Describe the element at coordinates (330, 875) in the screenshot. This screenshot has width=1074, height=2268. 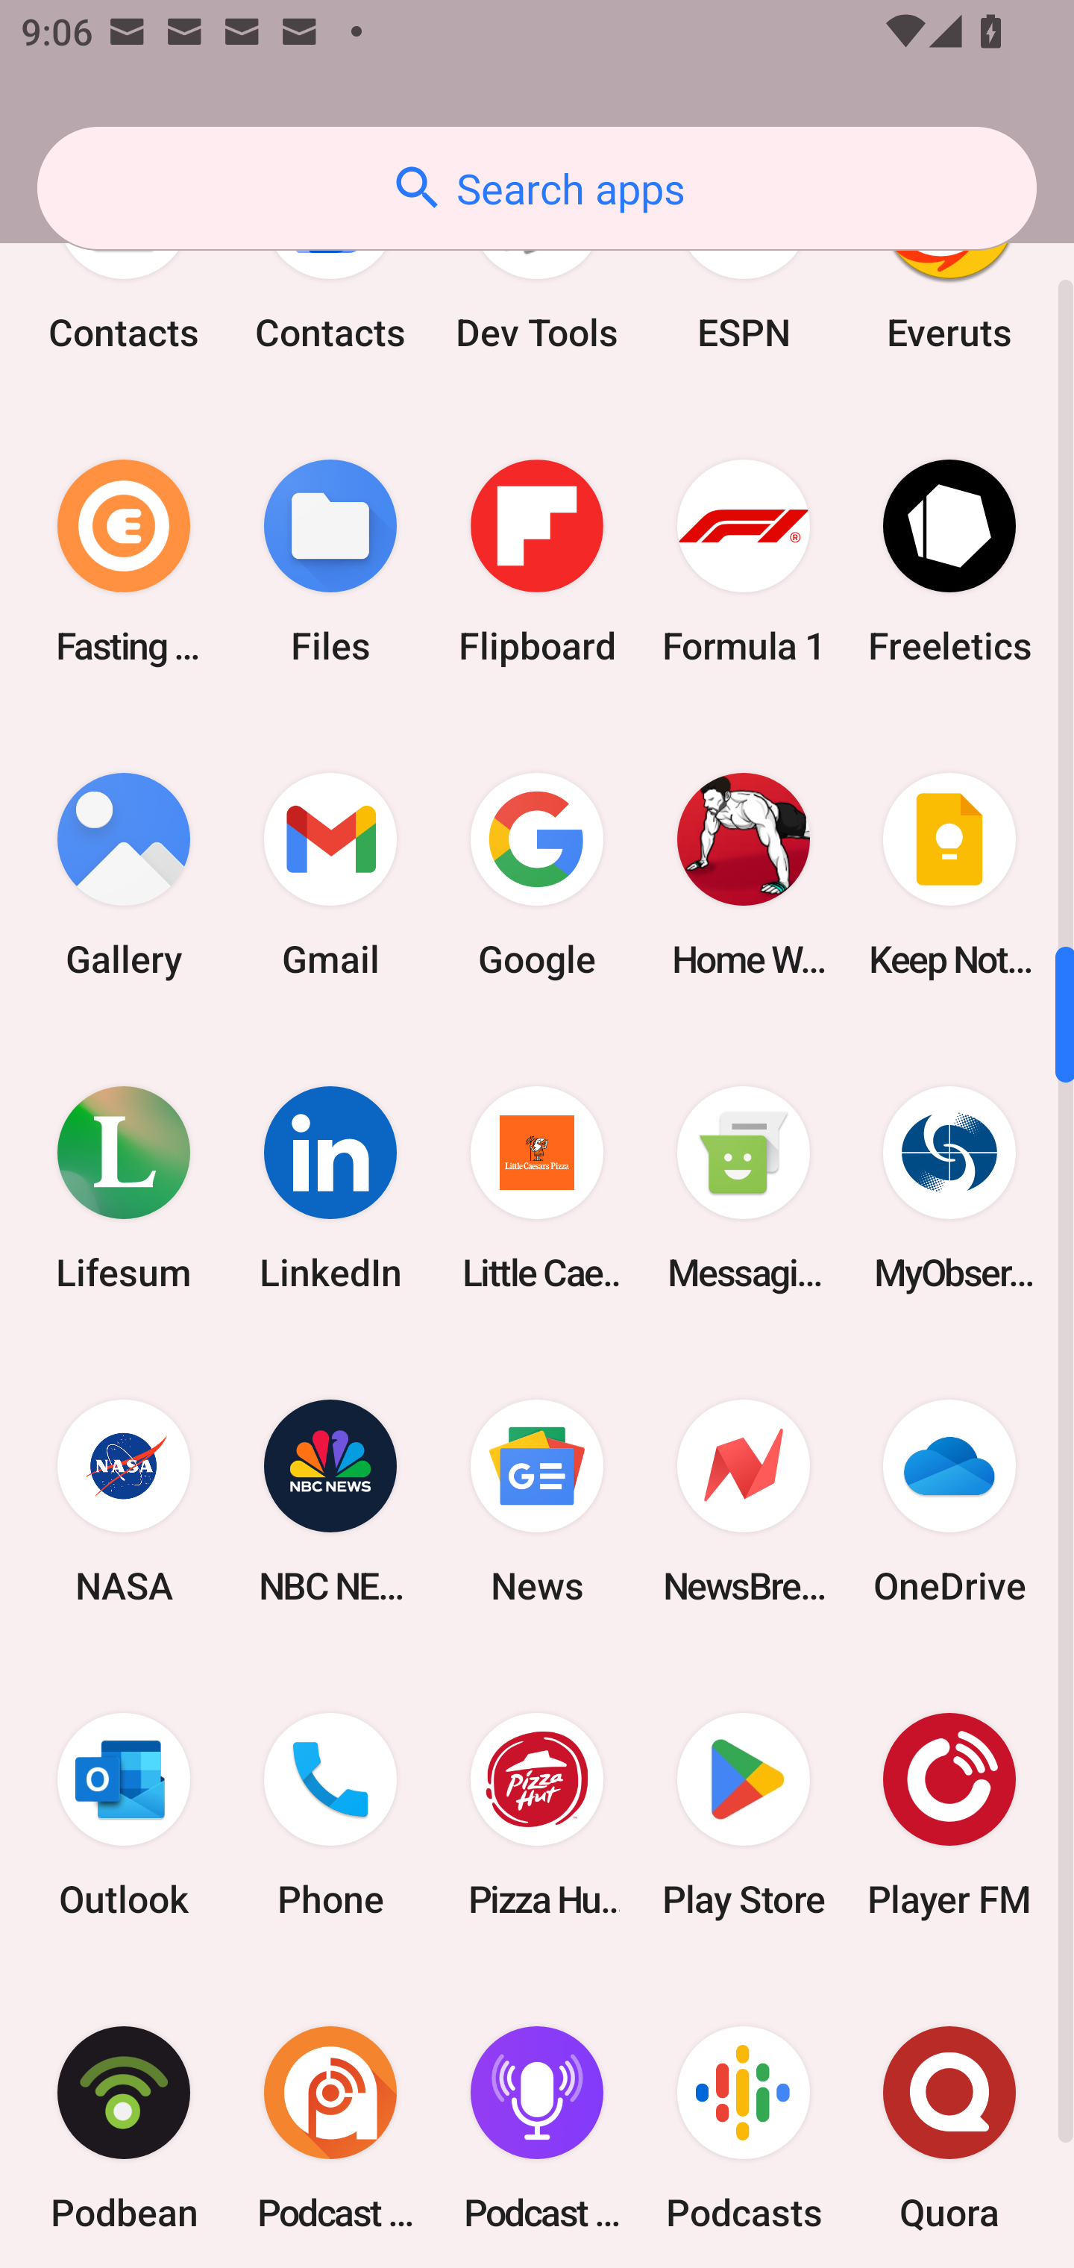
I see `Gmail` at that location.